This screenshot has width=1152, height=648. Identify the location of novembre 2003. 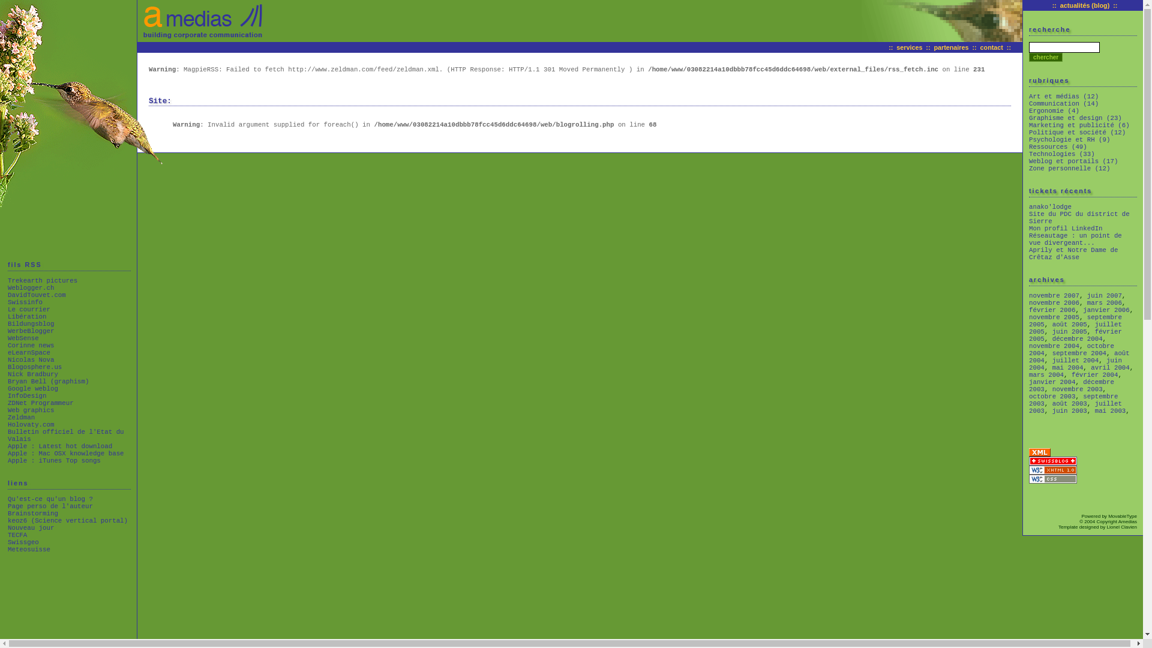
(1078, 389).